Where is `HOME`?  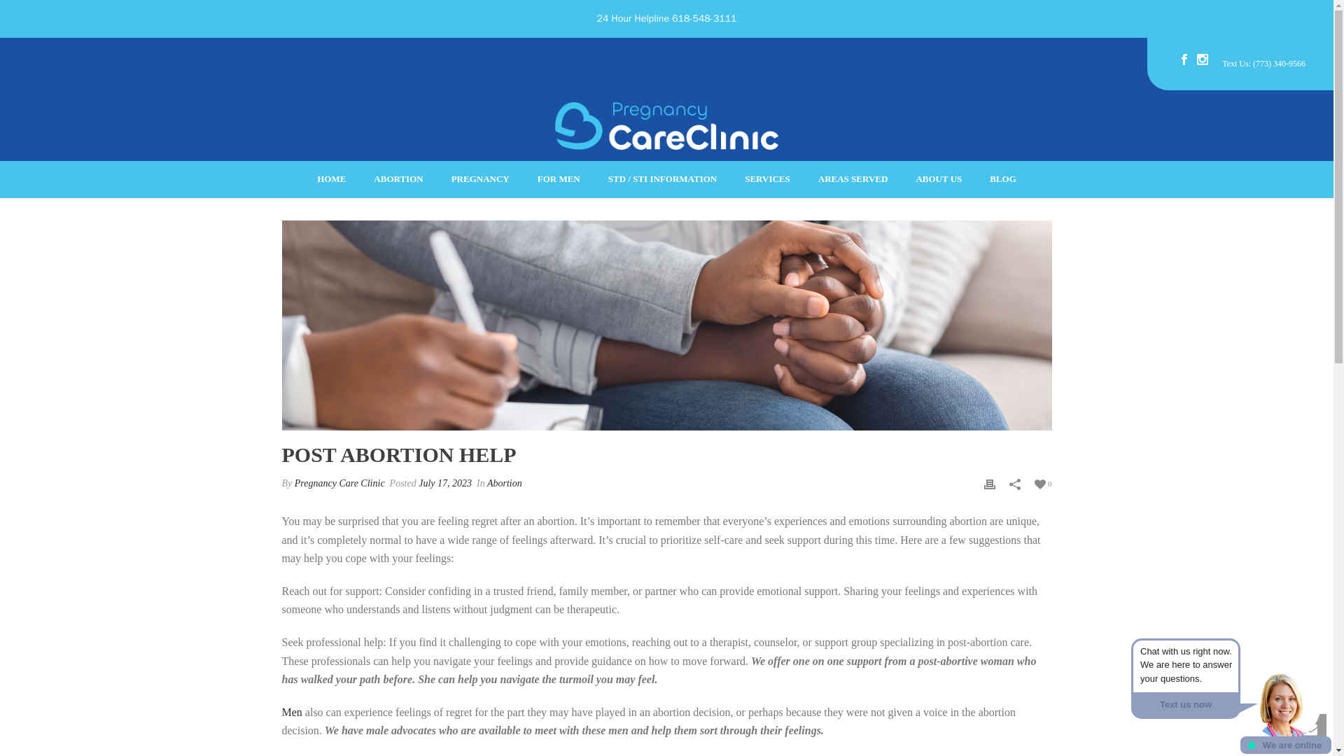
HOME is located at coordinates (332, 179).